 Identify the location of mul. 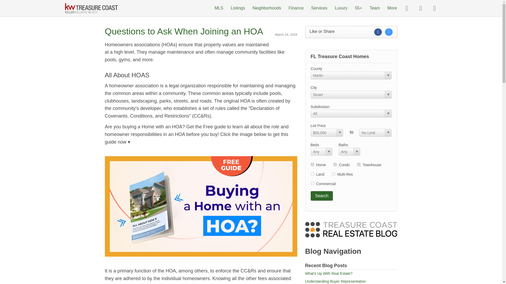
(333, 174).